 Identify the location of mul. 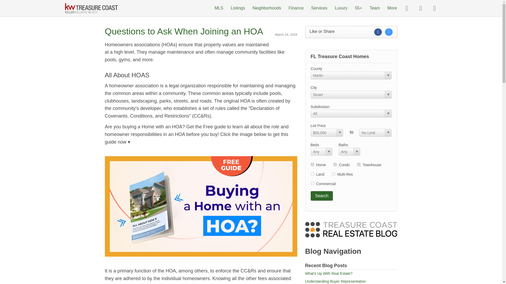
(333, 174).